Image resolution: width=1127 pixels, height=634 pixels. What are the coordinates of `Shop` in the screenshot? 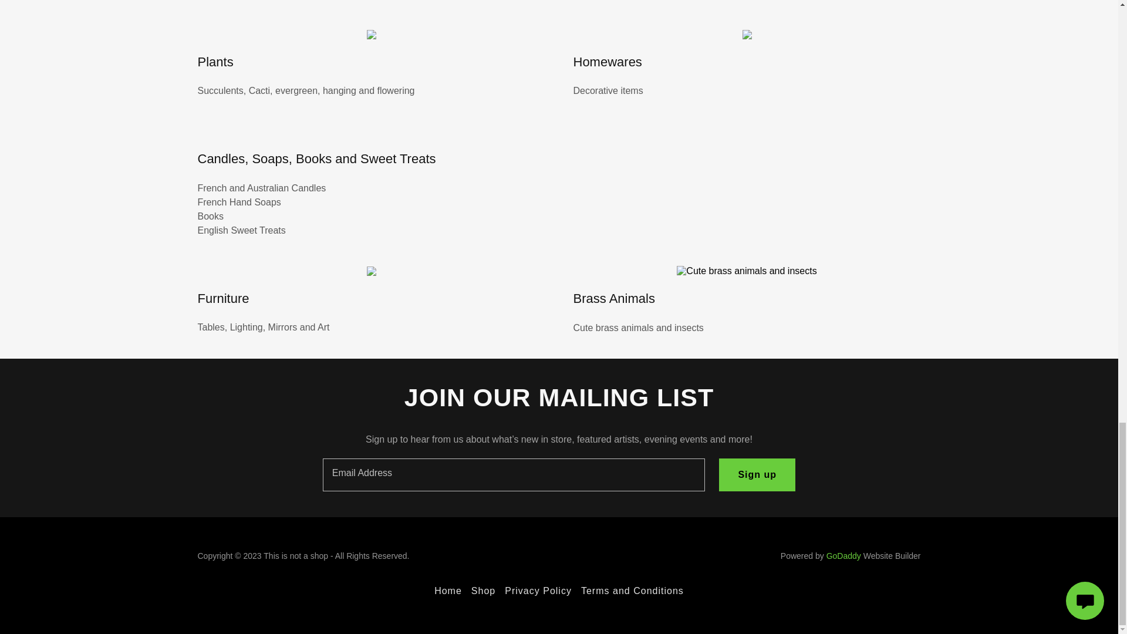 It's located at (483, 591).